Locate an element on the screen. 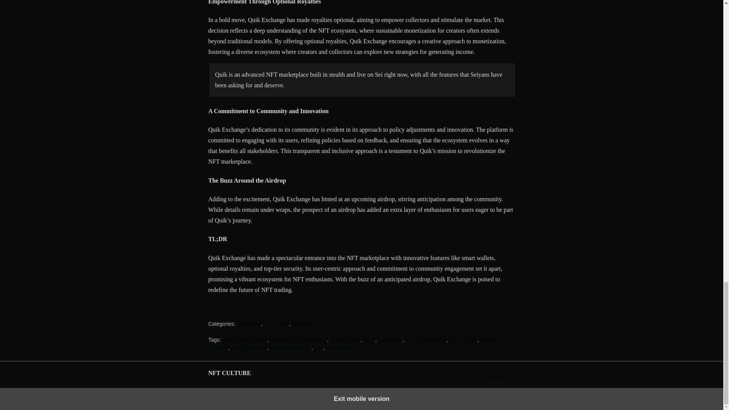  Quik Exchange is located at coordinates (249, 348).